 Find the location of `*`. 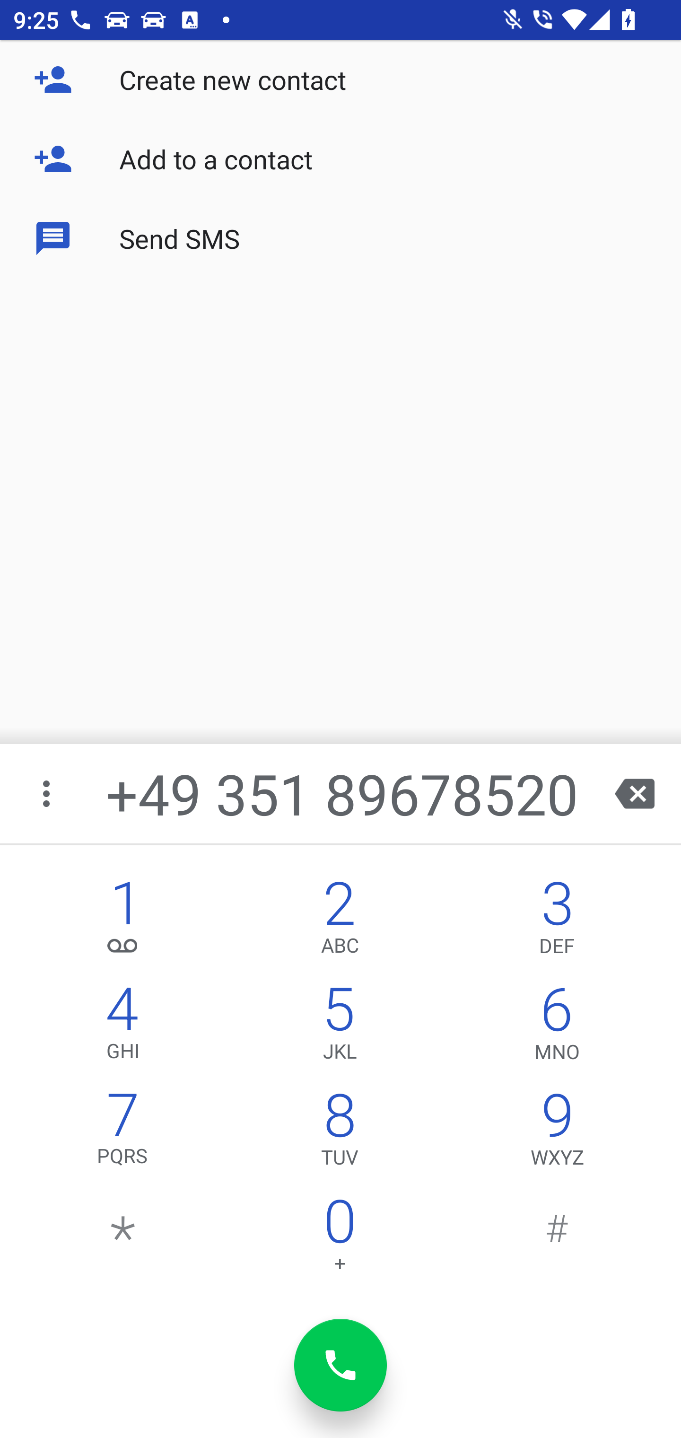

* is located at coordinates (123, 1239).